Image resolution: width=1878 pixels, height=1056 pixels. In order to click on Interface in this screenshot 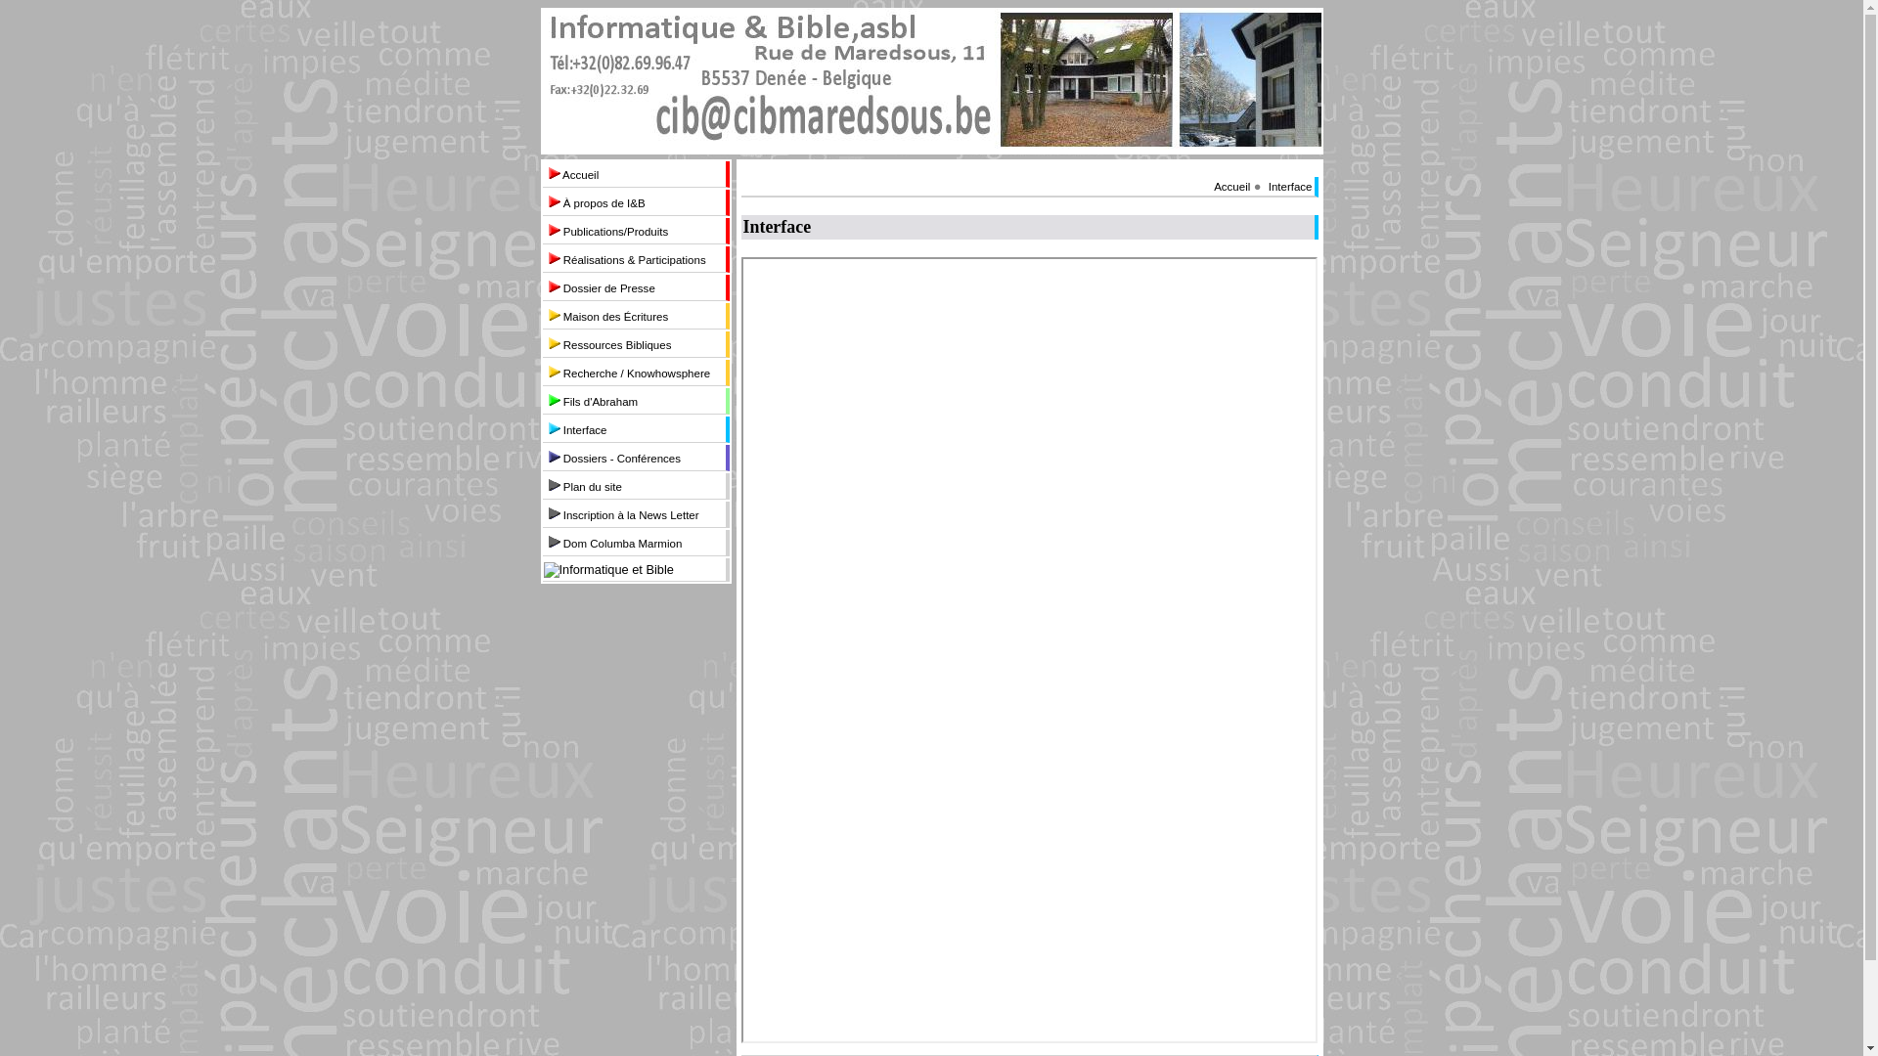, I will do `click(634, 429)`.